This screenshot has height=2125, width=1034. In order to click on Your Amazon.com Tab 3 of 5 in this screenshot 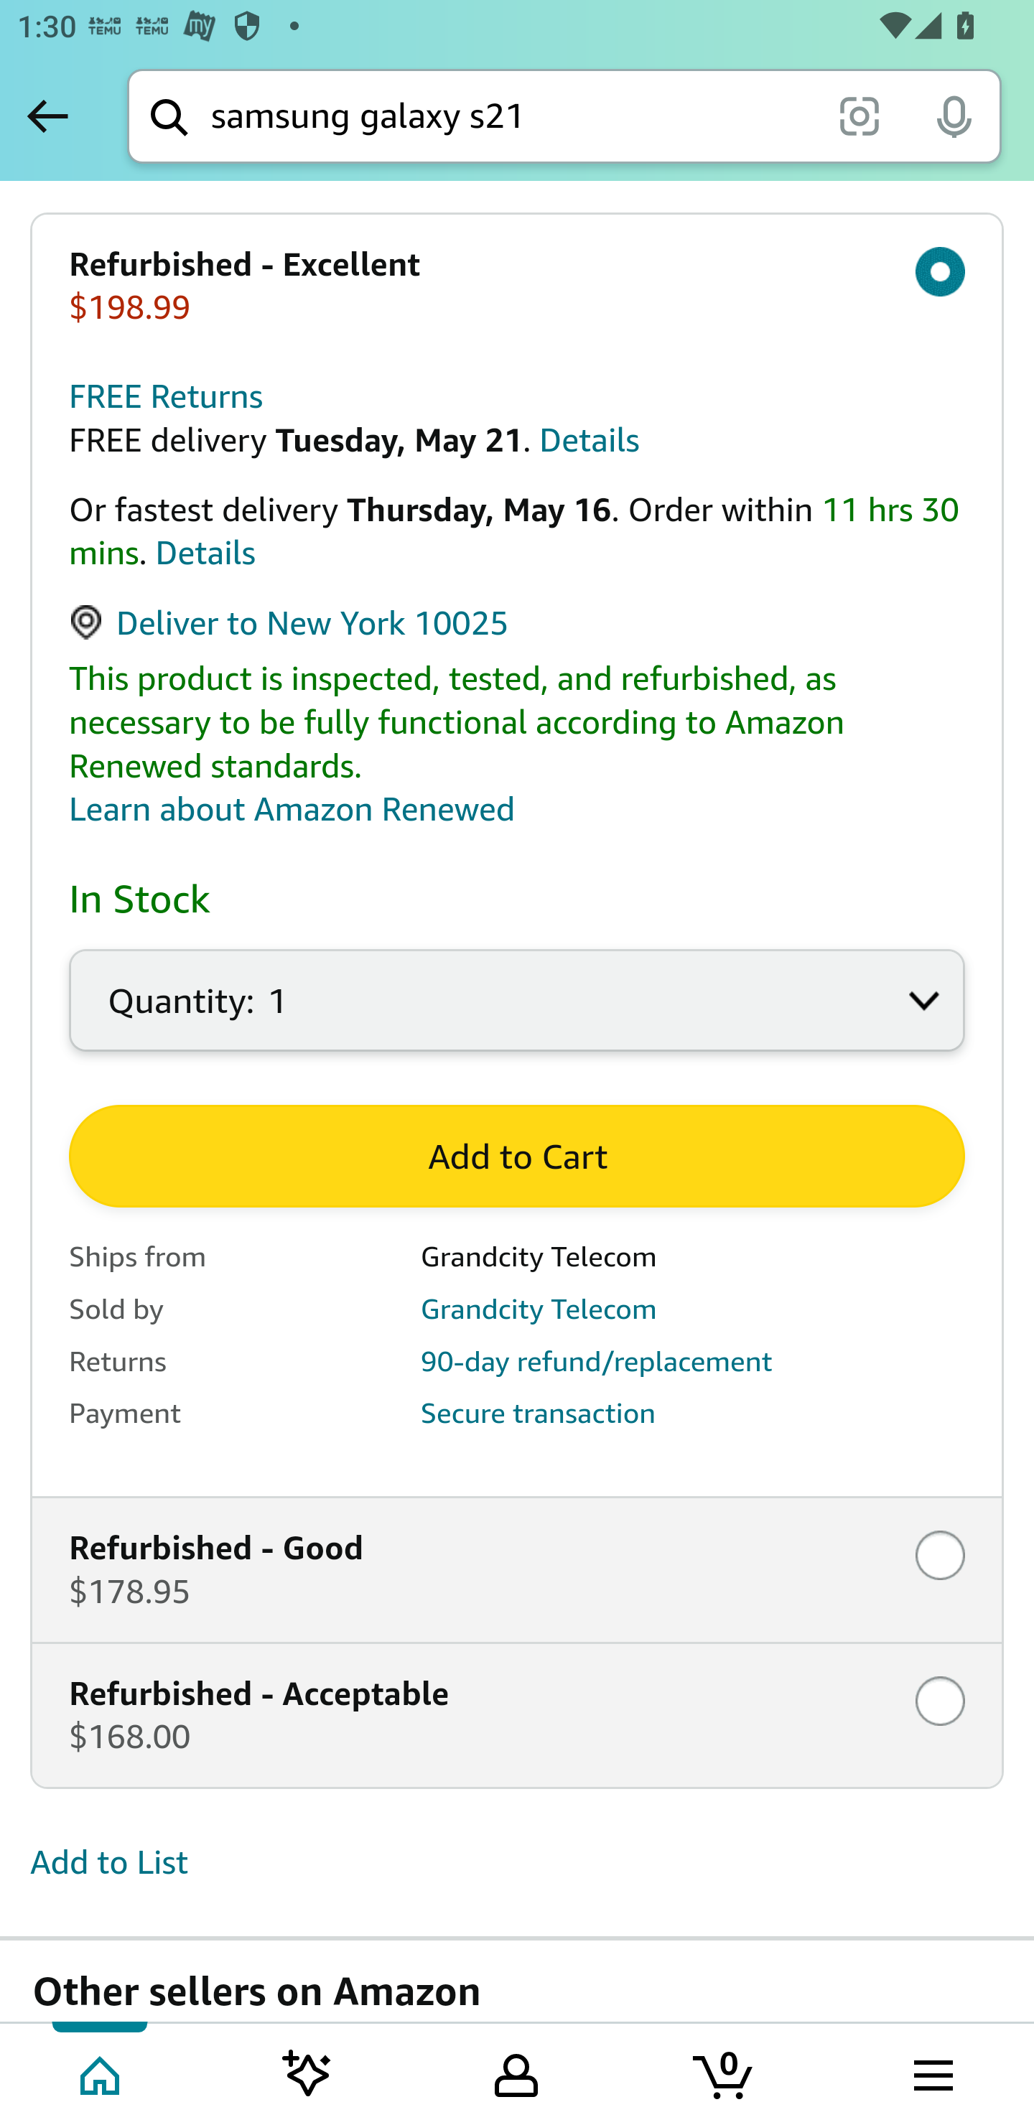, I will do `click(516, 2073)`.